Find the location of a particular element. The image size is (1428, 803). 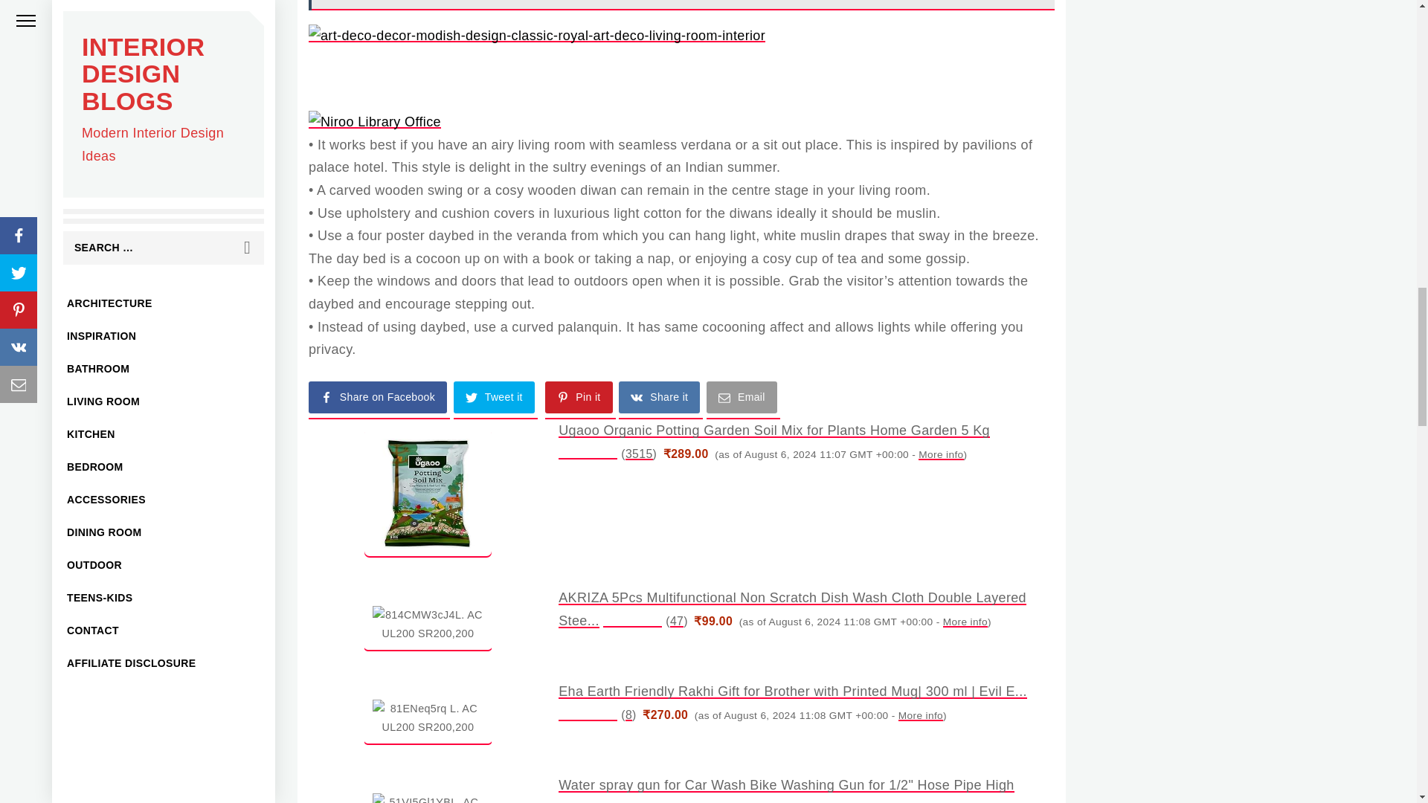

Share it is located at coordinates (660, 400).